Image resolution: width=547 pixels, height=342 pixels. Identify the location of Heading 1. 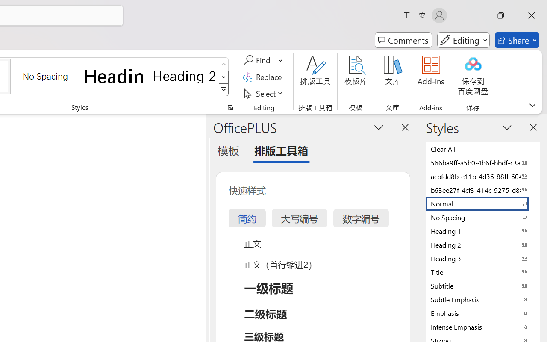
(115, 76).